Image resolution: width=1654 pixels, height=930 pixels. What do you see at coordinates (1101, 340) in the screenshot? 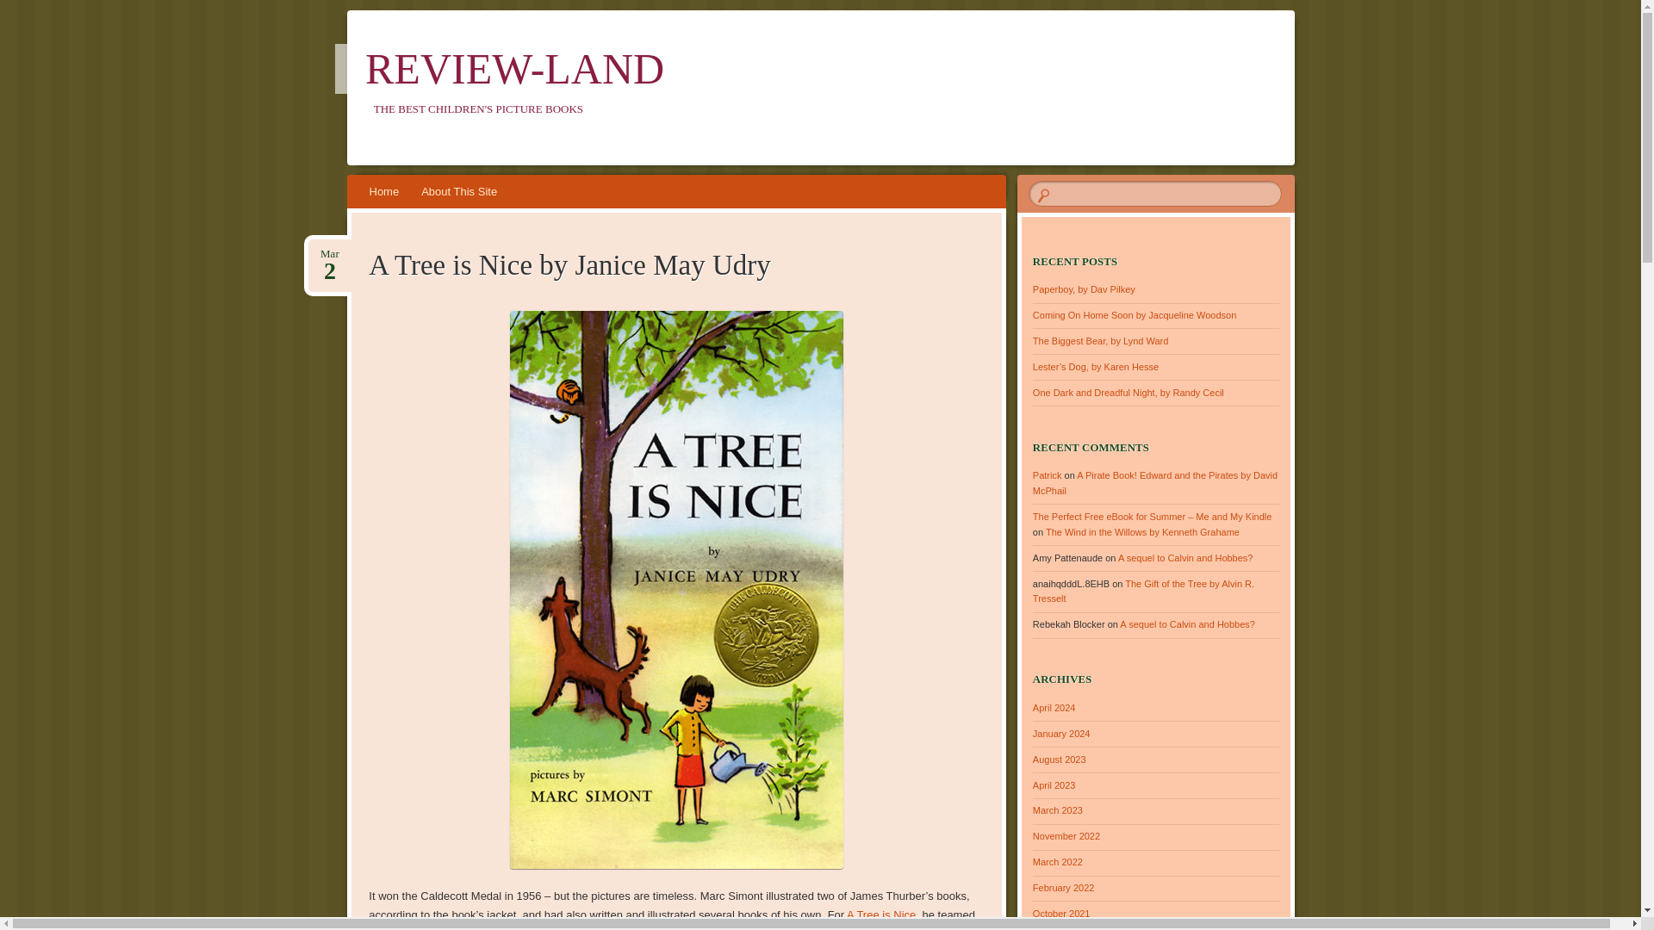
I see `One Dark and Dreadful Night, by Randy Cecil` at bounding box center [1101, 340].